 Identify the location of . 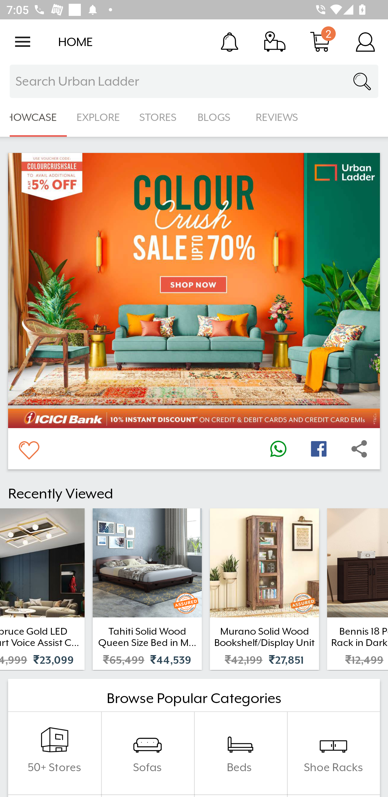
(278, 449).